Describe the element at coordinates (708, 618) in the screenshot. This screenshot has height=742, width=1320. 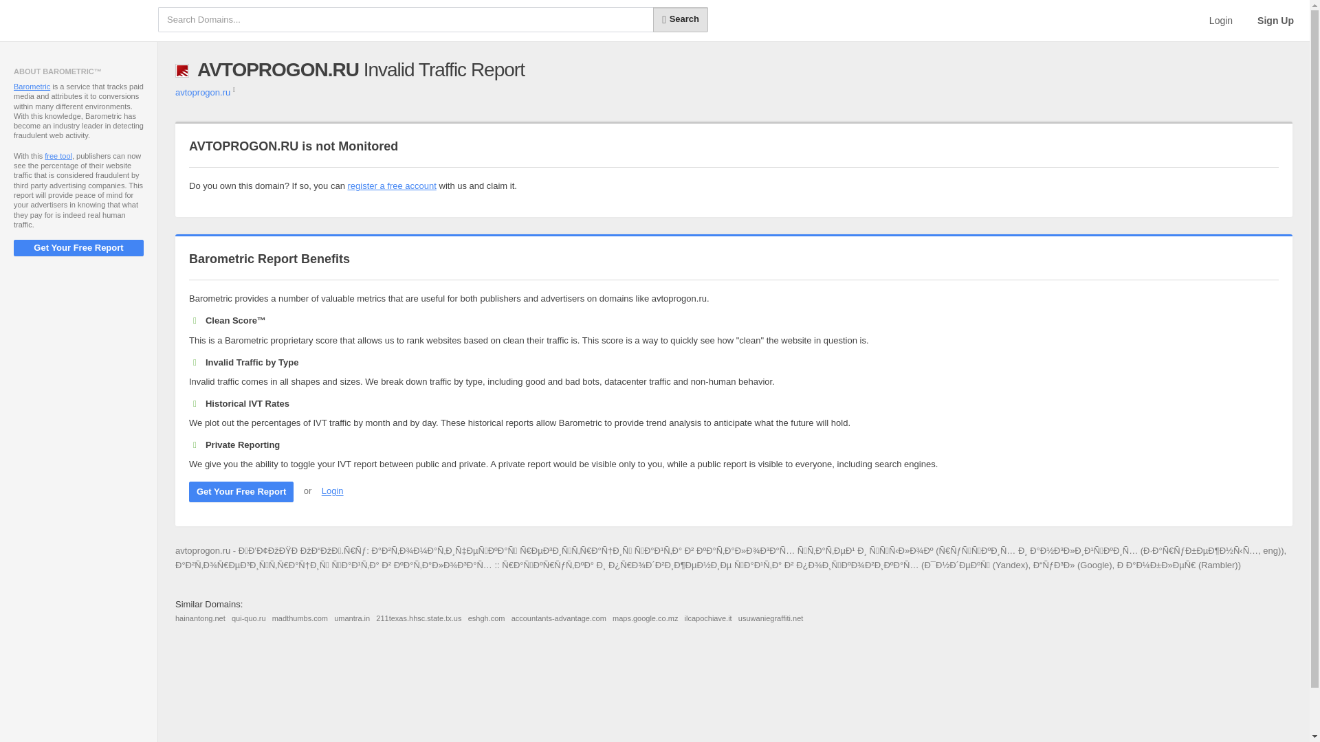
I see `ilcapochiave.it` at that location.